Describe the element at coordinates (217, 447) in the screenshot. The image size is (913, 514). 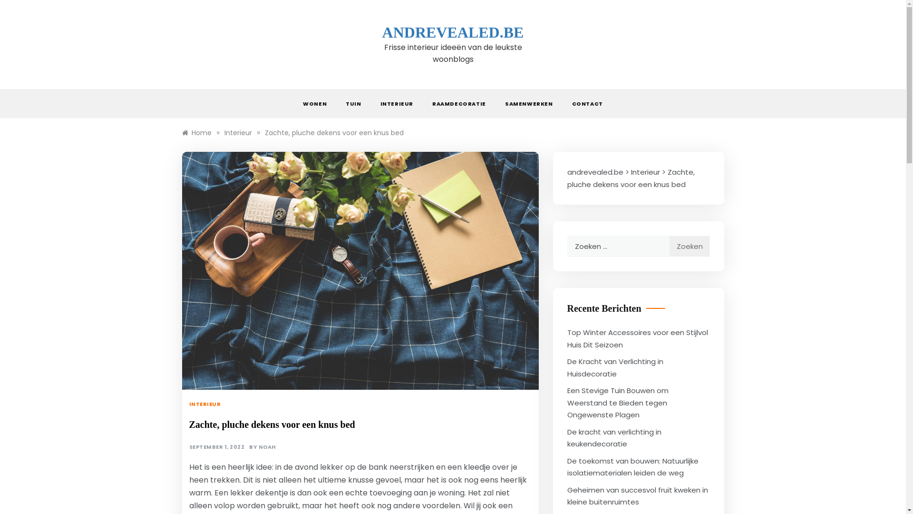
I see `SEPTEMBER 1, 2022` at that location.